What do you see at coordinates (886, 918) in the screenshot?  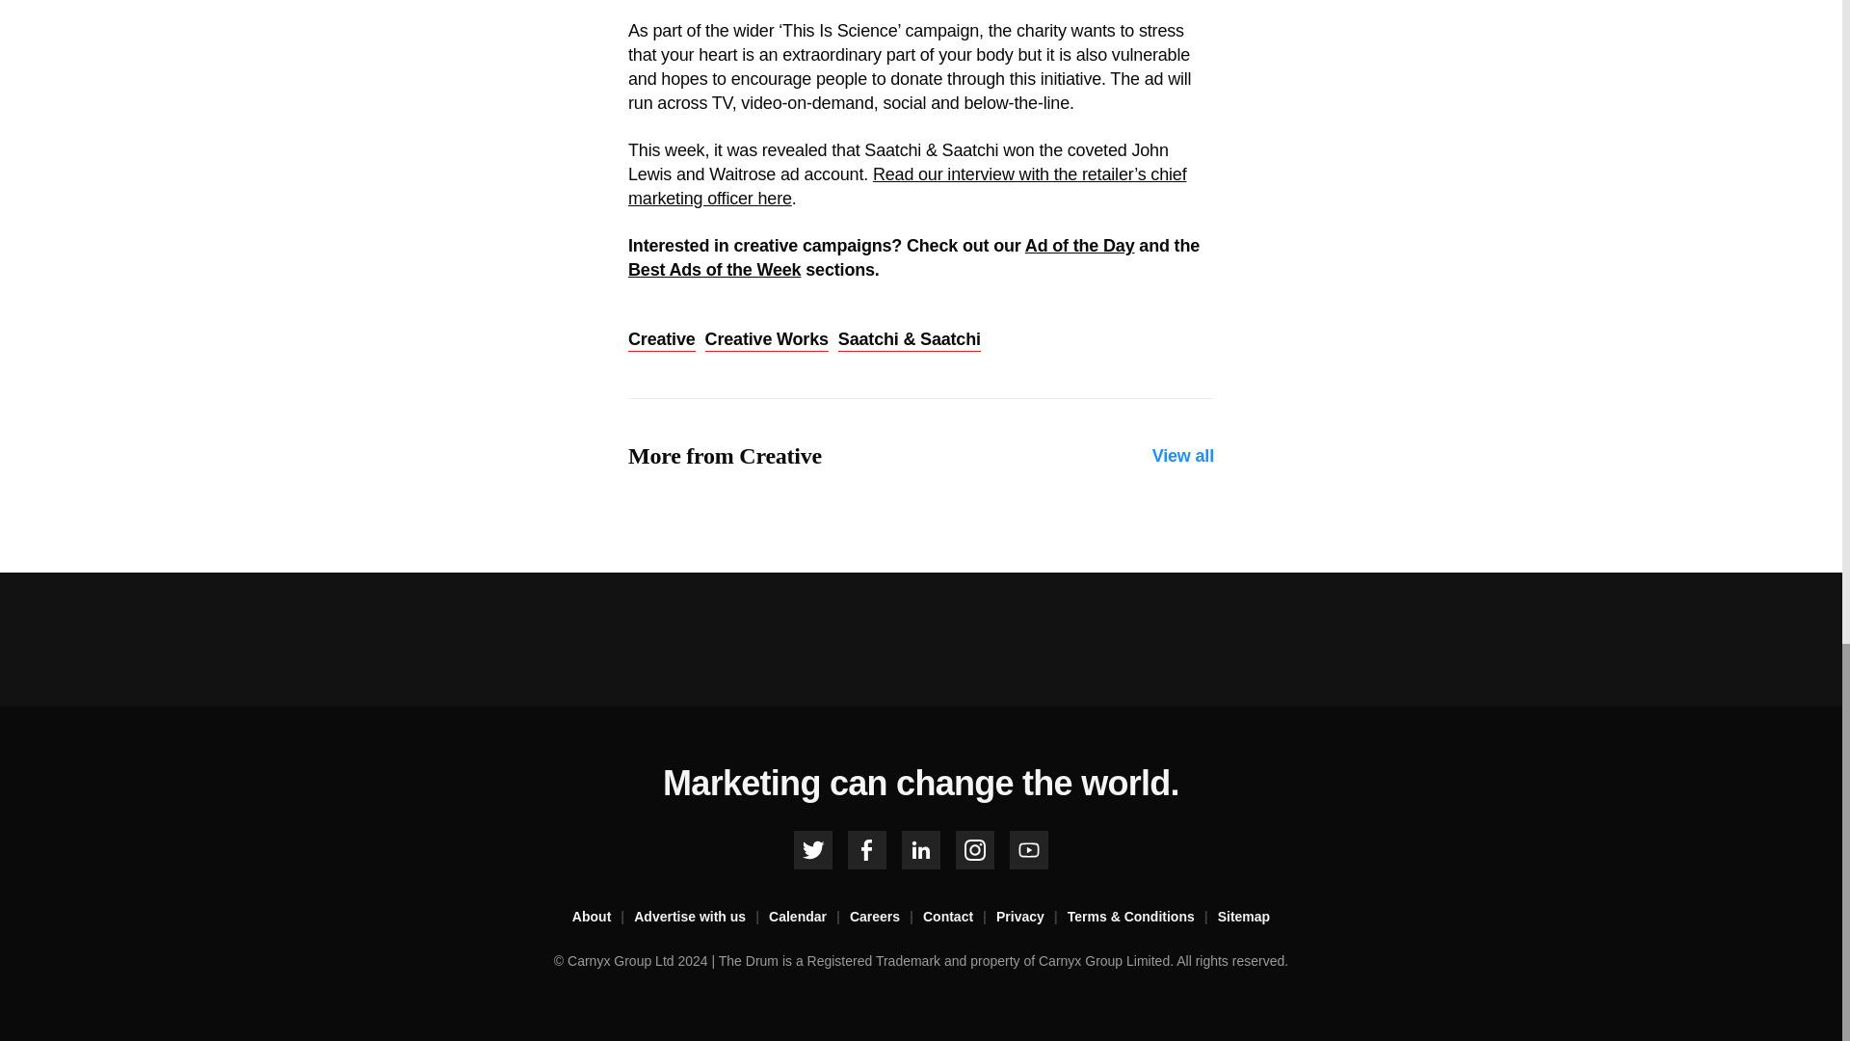 I see `Careers` at bounding box center [886, 918].